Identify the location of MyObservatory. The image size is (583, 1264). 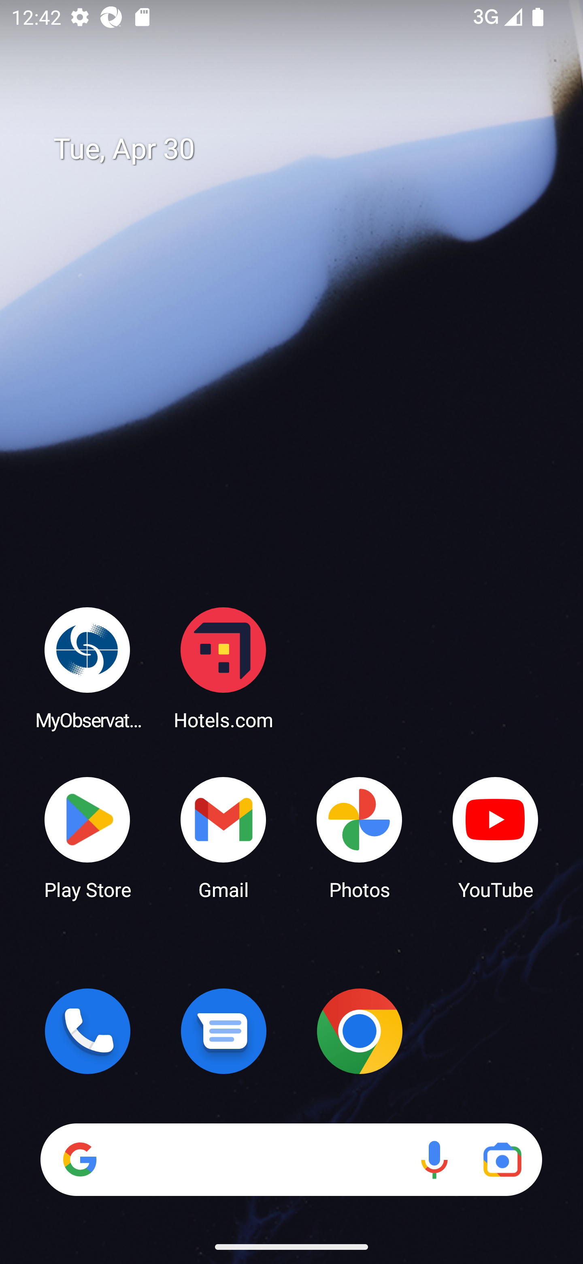
(87, 668).